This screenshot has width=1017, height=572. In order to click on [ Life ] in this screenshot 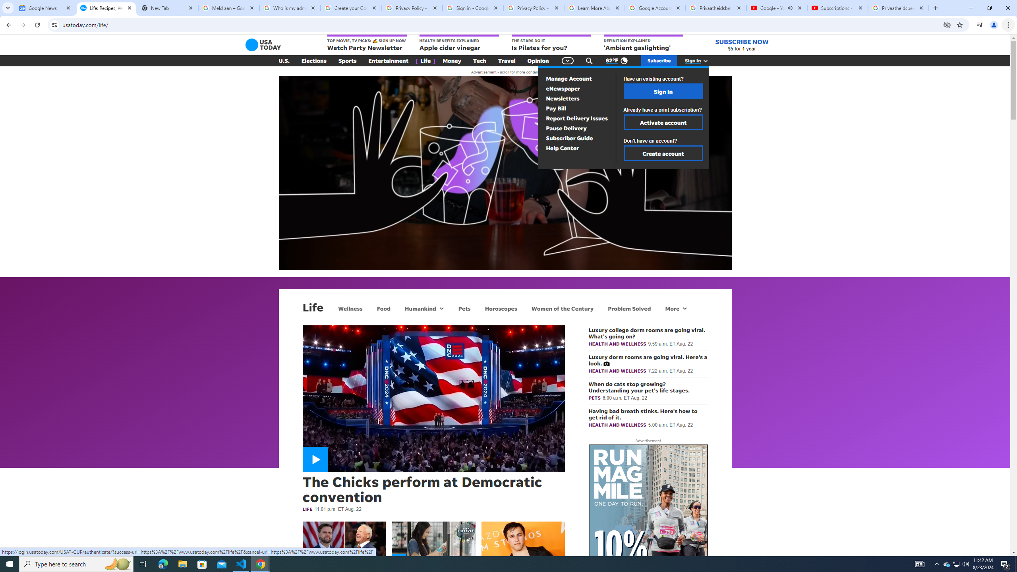, I will do `click(425, 61)`.